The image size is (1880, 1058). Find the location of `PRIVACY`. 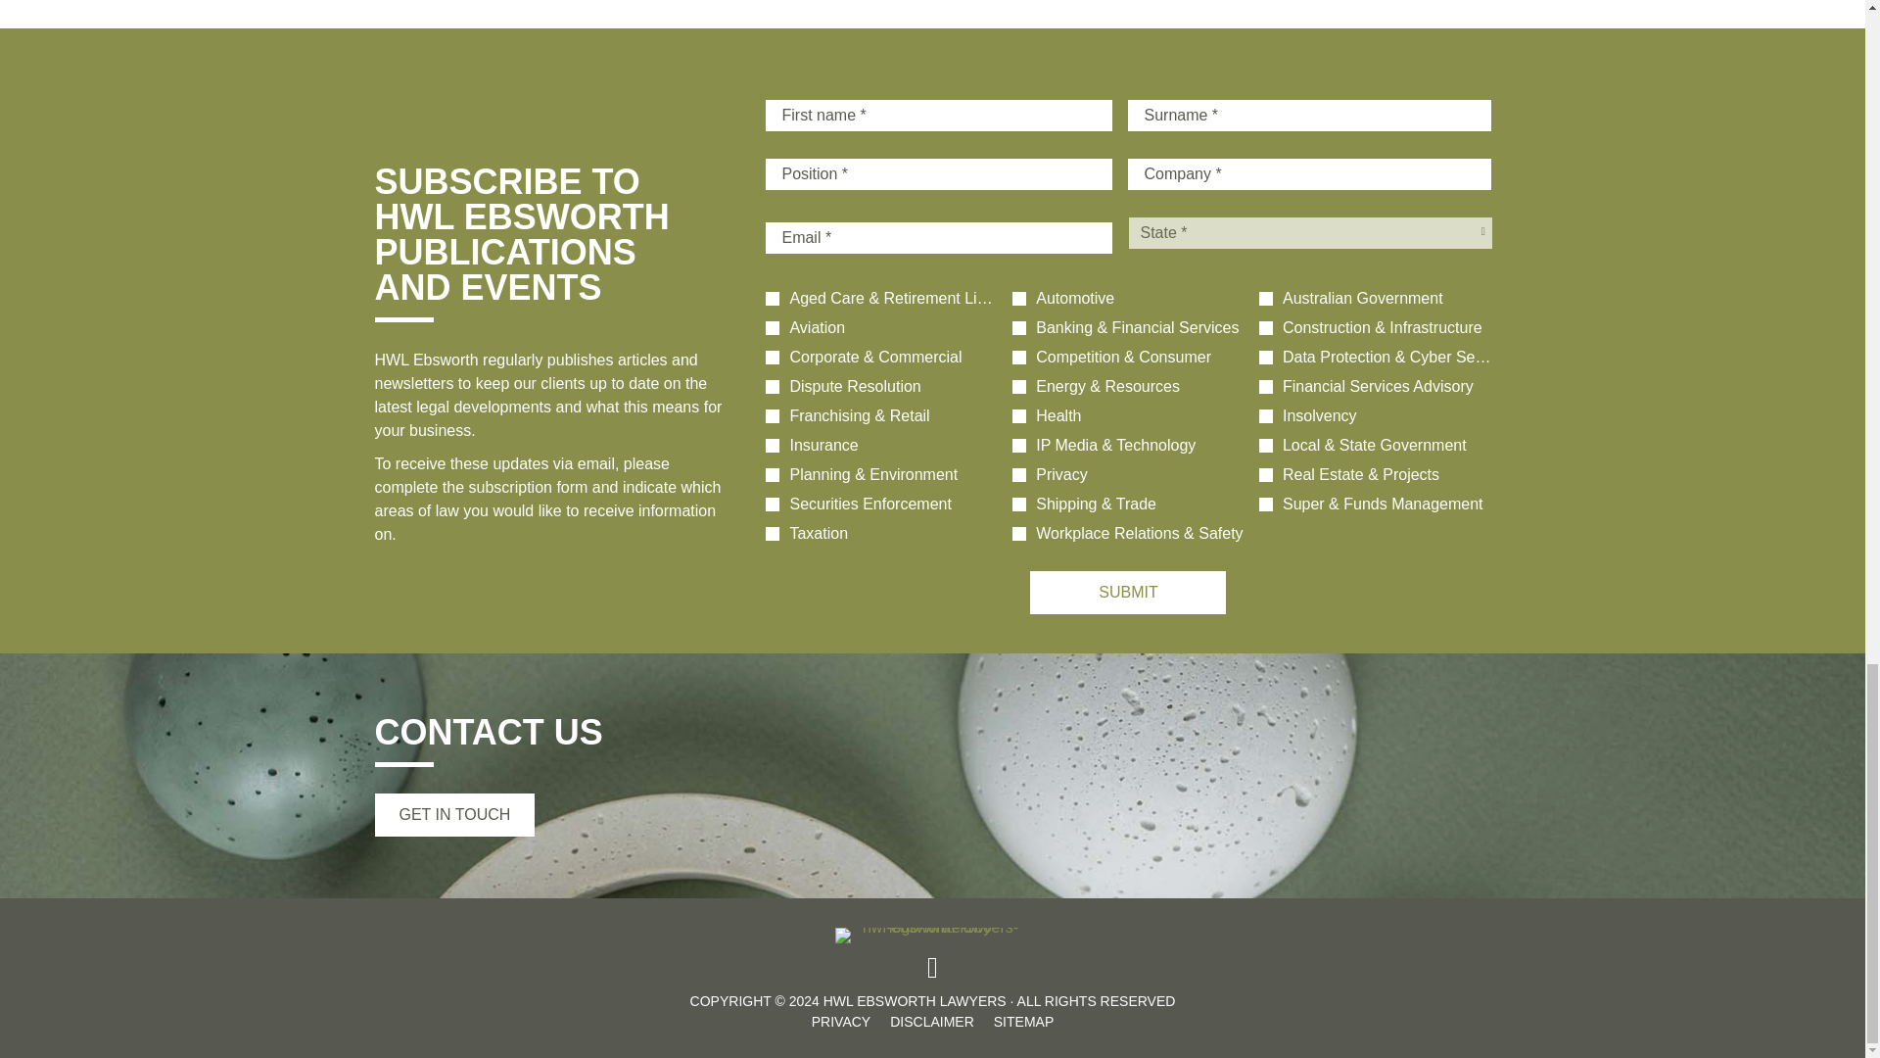

PRIVACY is located at coordinates (840, 1022).